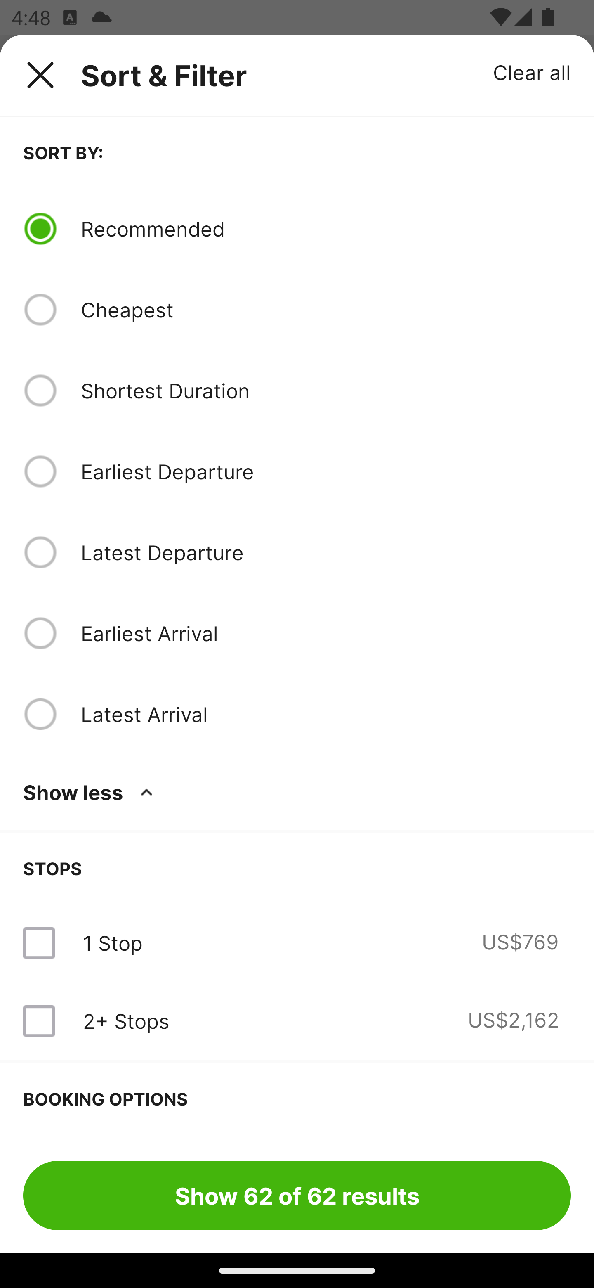 This screenshot has height=1288, width=594. I want to click on Shortest Duration, so click(325, 390).